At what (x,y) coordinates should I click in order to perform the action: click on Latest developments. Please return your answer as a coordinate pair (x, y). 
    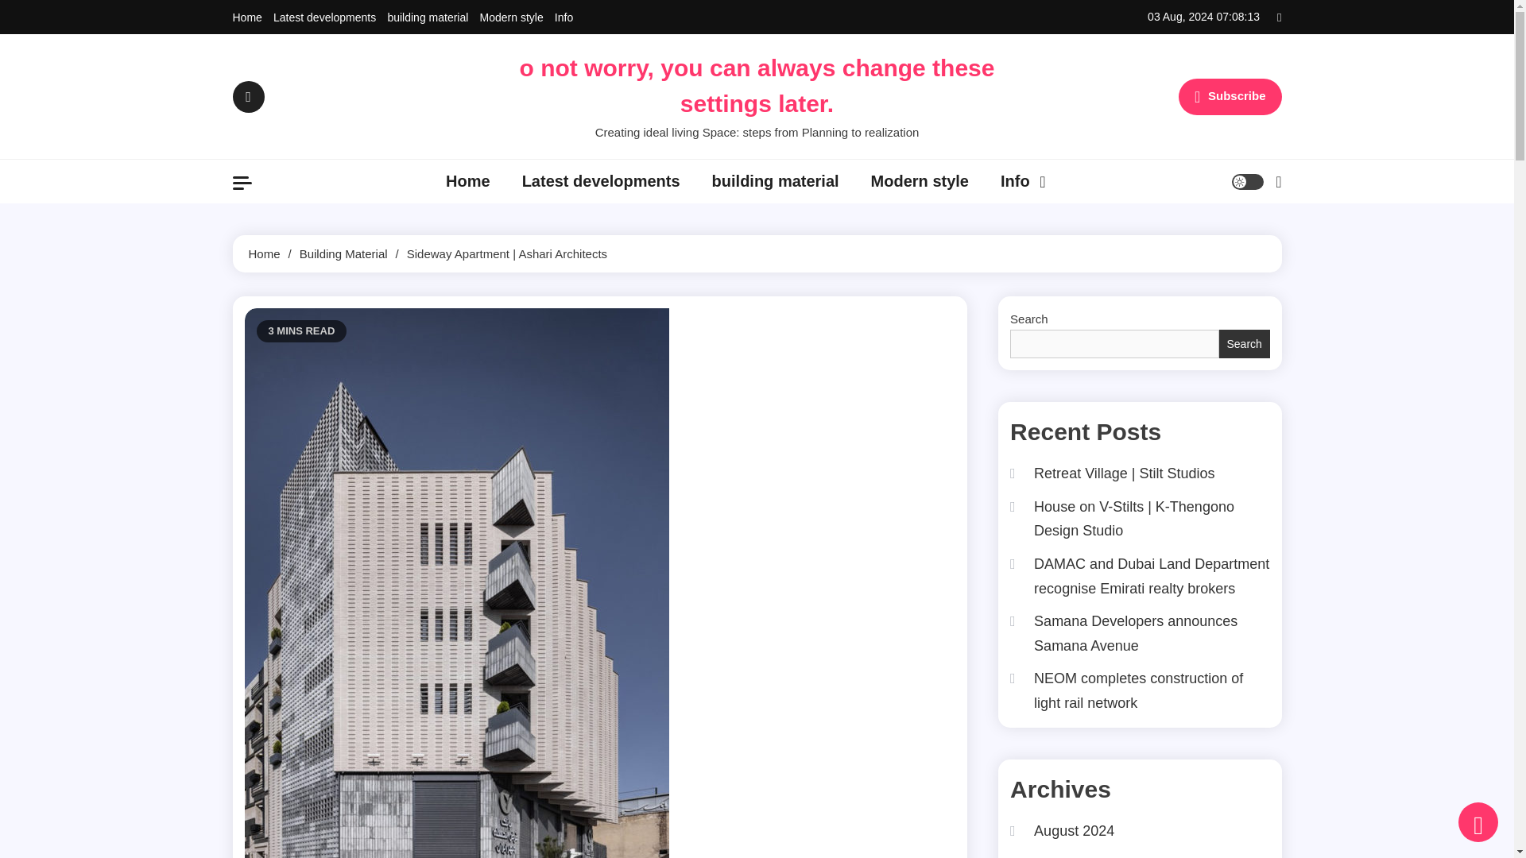
    Looking at the image, I should click on (324, 17).